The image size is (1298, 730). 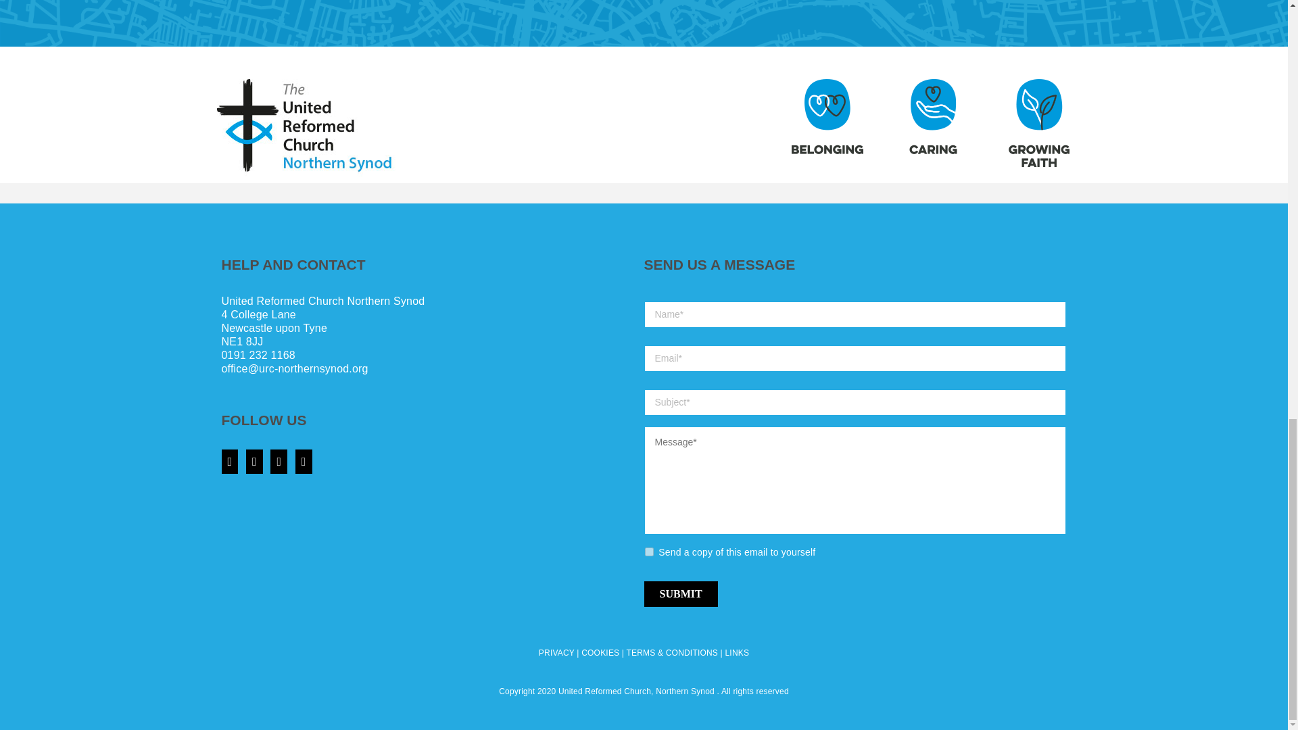 What do you see at coordinates (680, 593) in the screenshot?
I see `Submit` at bounding box center [680, 593].